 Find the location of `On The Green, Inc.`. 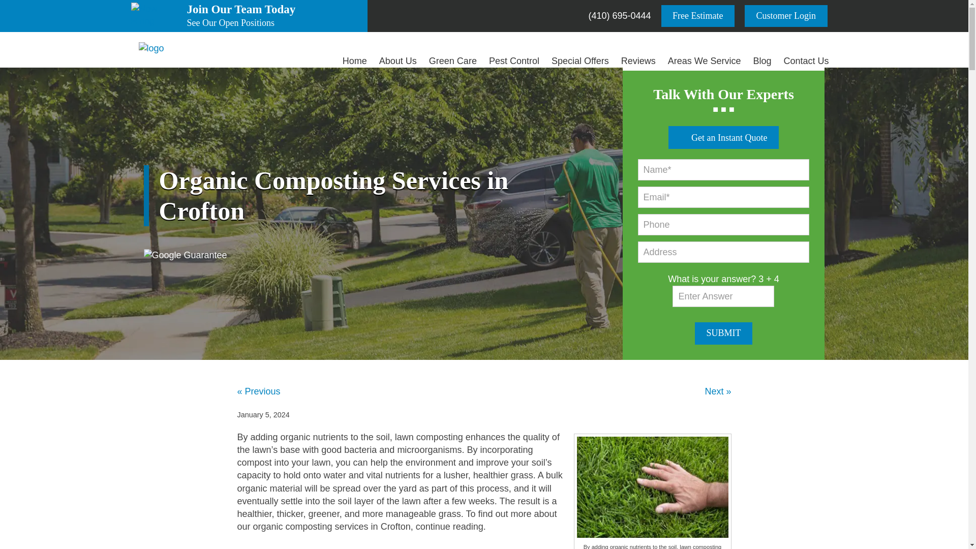

On The Green, Inc. is located at coordinates (761, 61).